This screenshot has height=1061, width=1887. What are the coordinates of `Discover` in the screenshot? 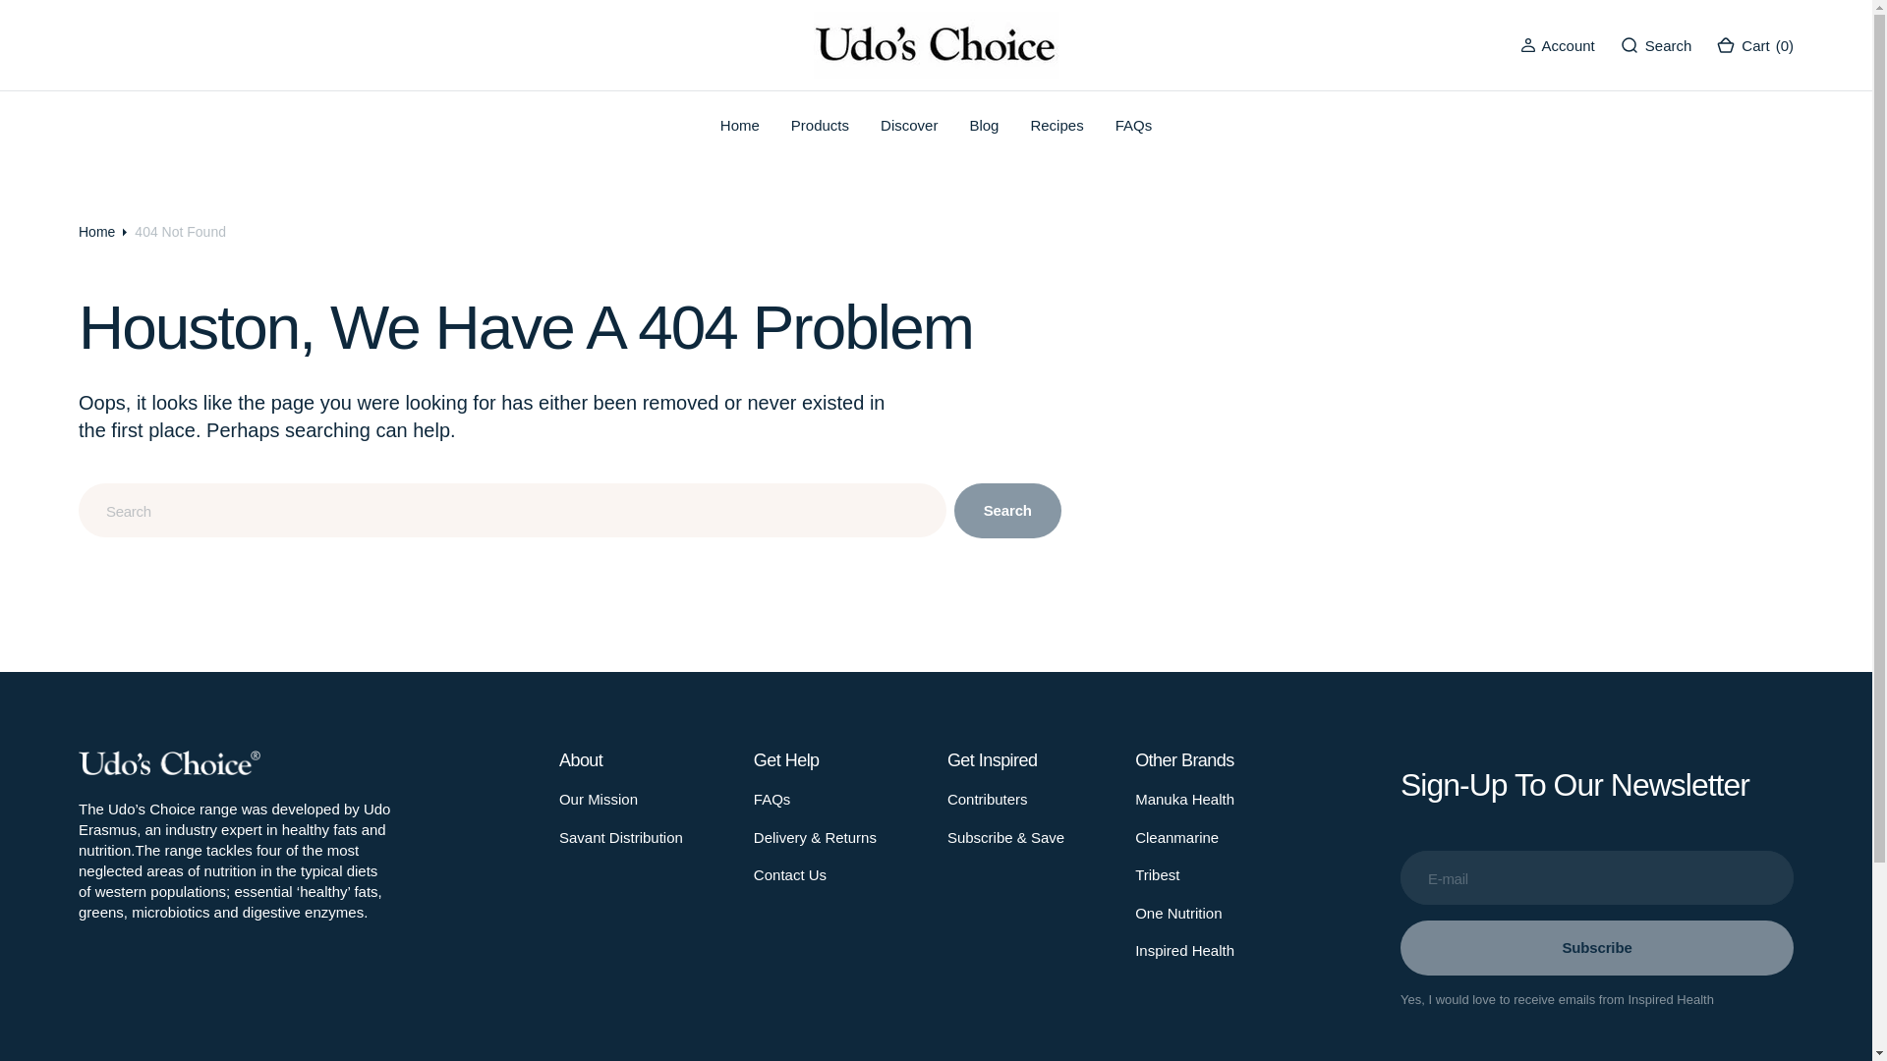 It's located at (909, 125).